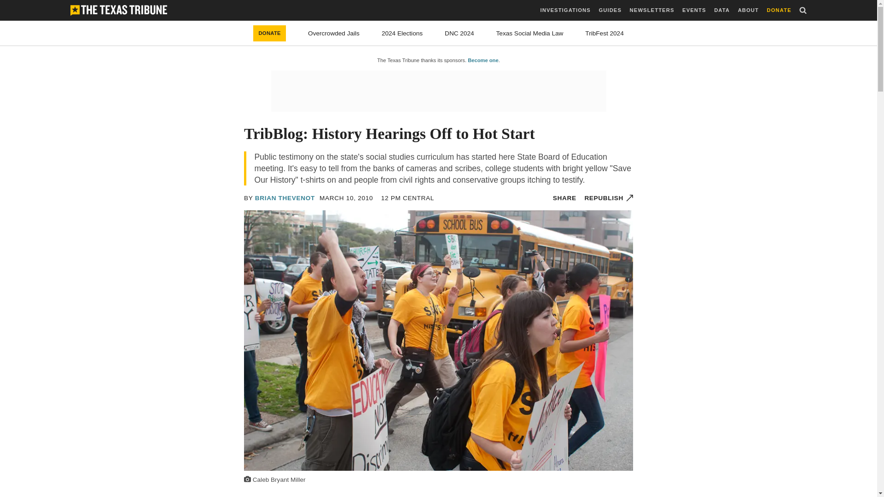 This screenshot has height=497, width=884. I want to click on DONATE, so click(269, 33).